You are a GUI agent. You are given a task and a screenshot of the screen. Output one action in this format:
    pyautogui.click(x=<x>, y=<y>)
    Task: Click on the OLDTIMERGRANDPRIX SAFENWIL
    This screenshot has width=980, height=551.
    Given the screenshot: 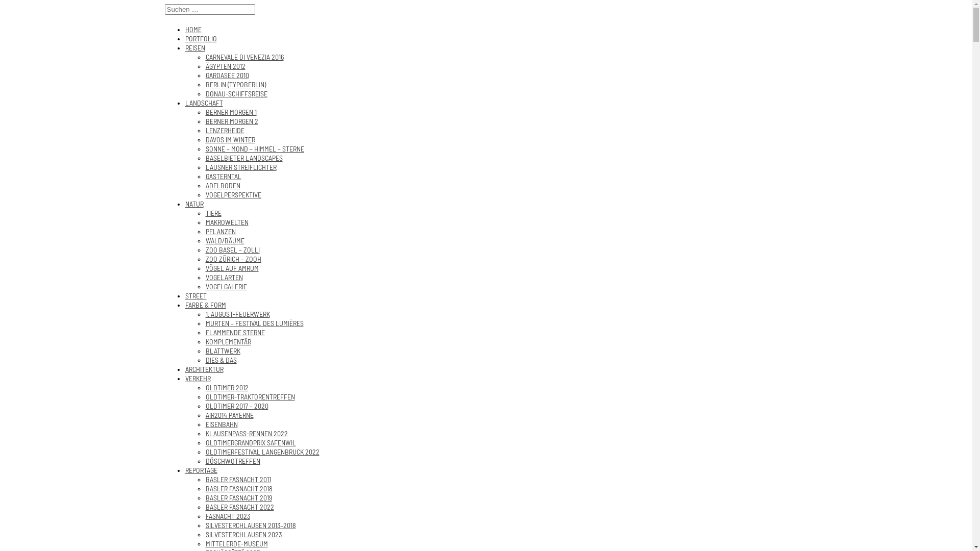 What is the action you would take?
    pyautogui.click(x=250, y=443)
    